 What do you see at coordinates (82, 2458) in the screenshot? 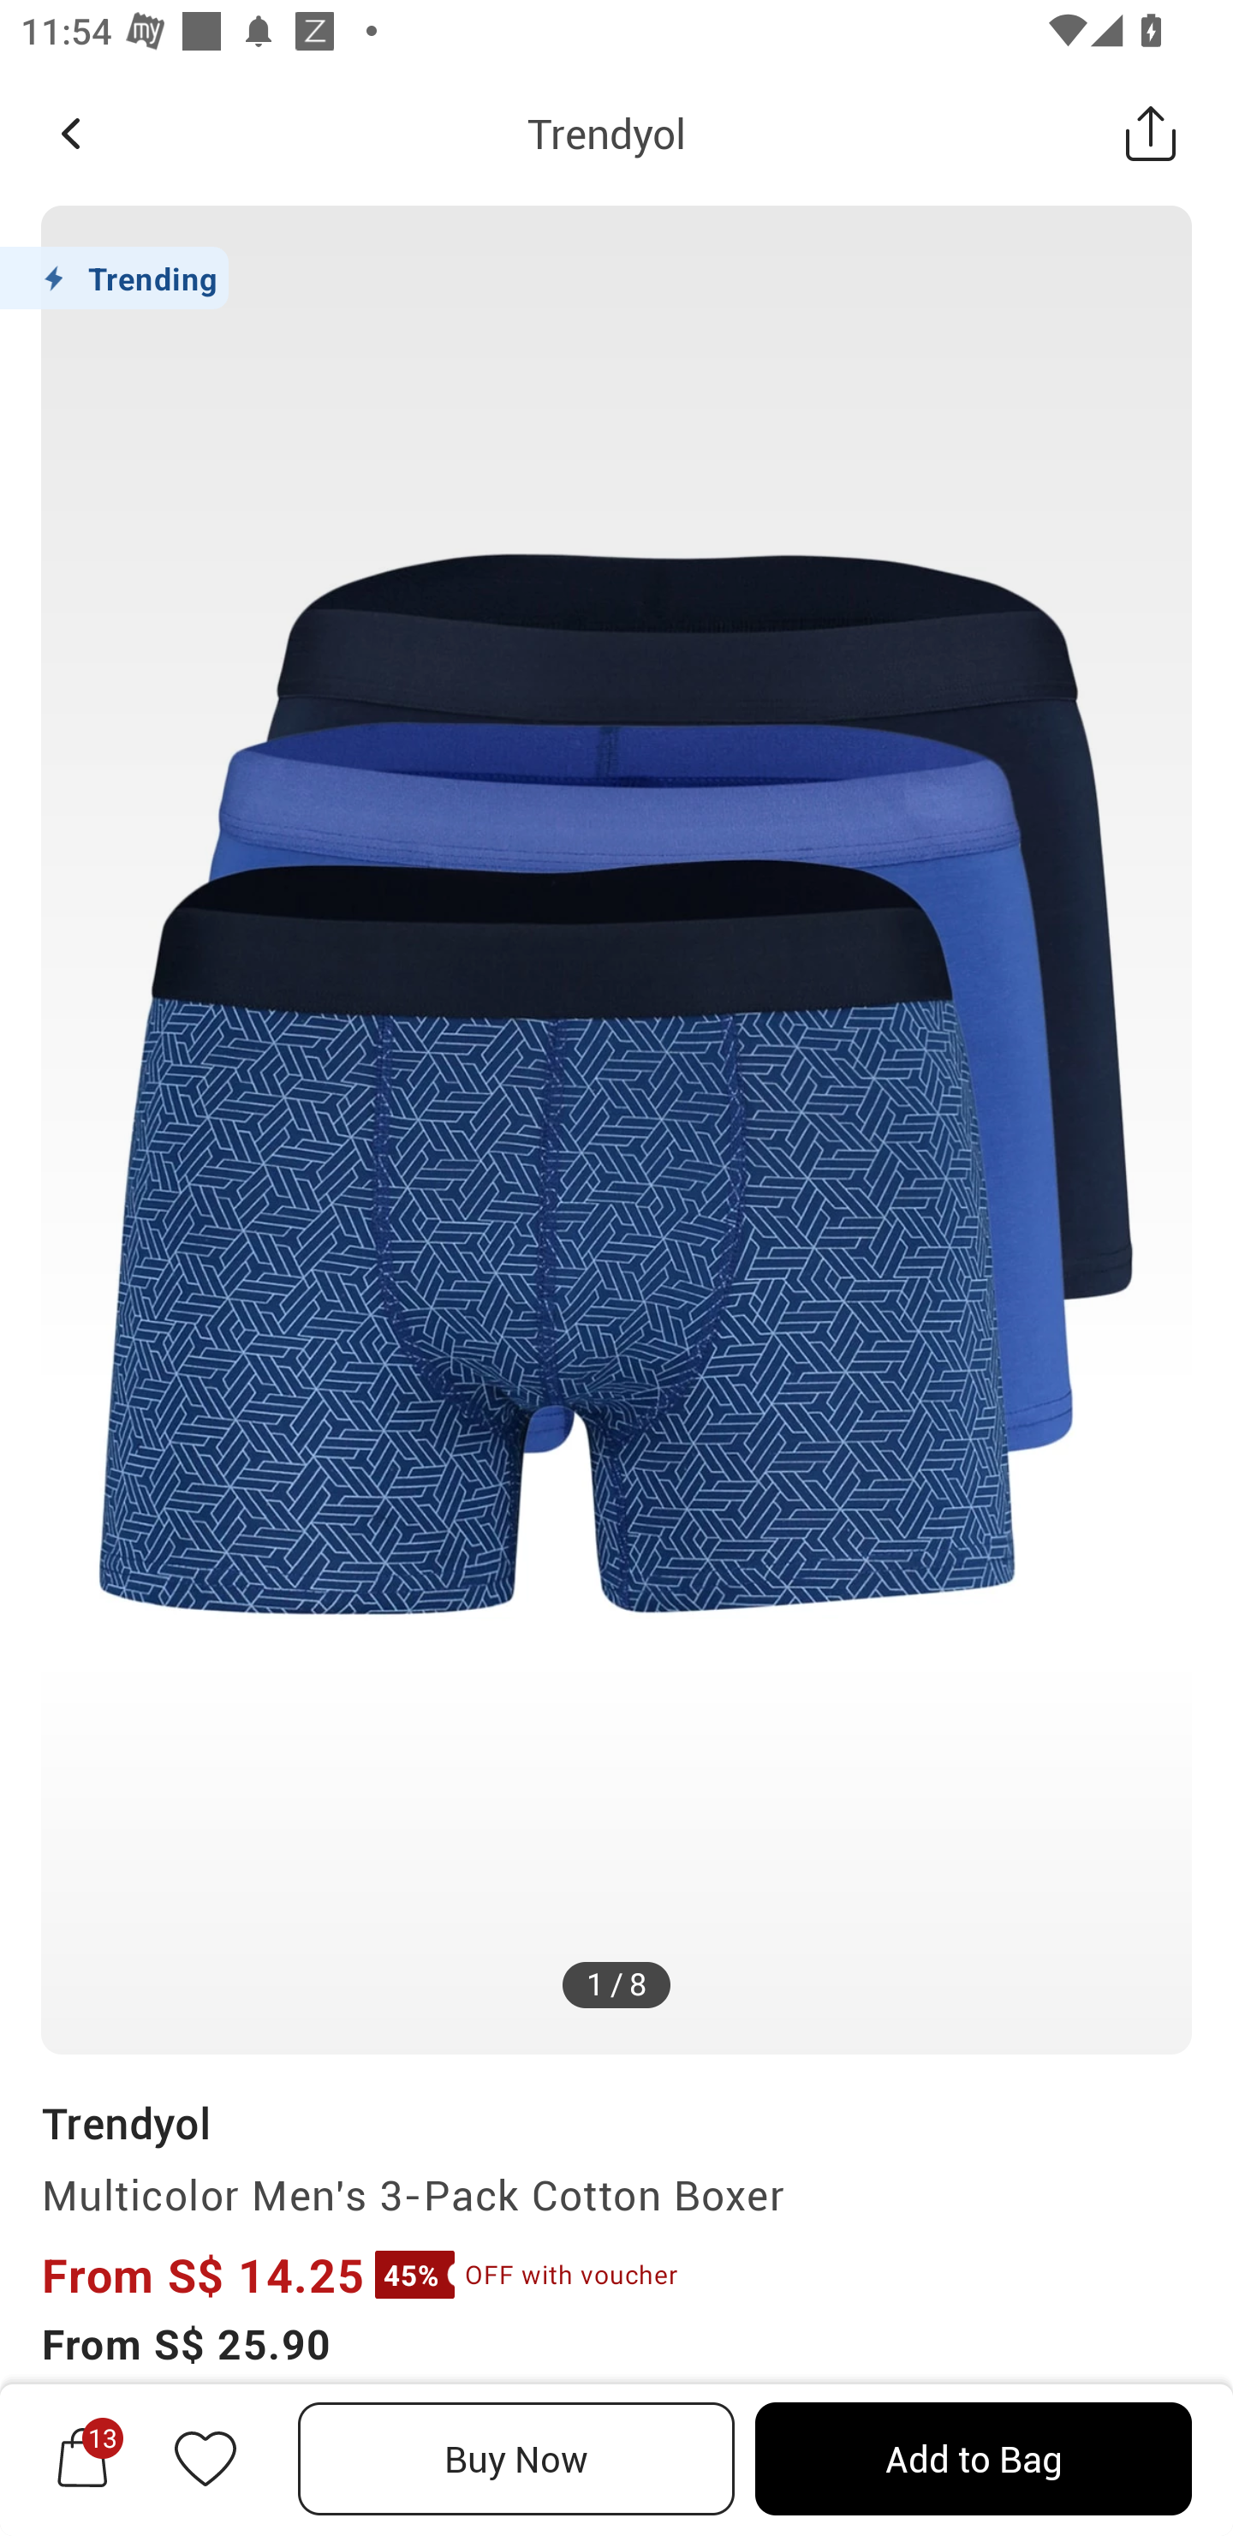
I see `13` at bounding box center [82, 2458].